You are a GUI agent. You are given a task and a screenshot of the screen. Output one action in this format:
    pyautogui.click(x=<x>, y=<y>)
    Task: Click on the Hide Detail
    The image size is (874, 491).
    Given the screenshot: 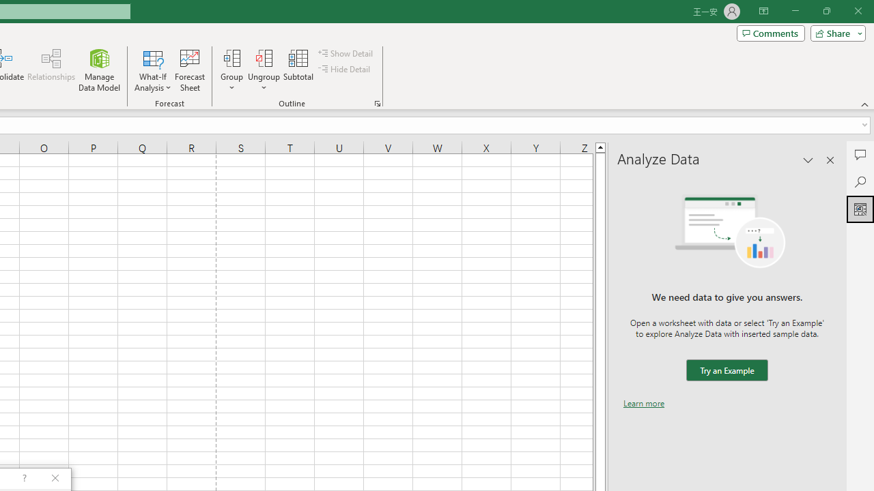 What is the action you would take?
    pyautogui.click(x=346, y=70)
    